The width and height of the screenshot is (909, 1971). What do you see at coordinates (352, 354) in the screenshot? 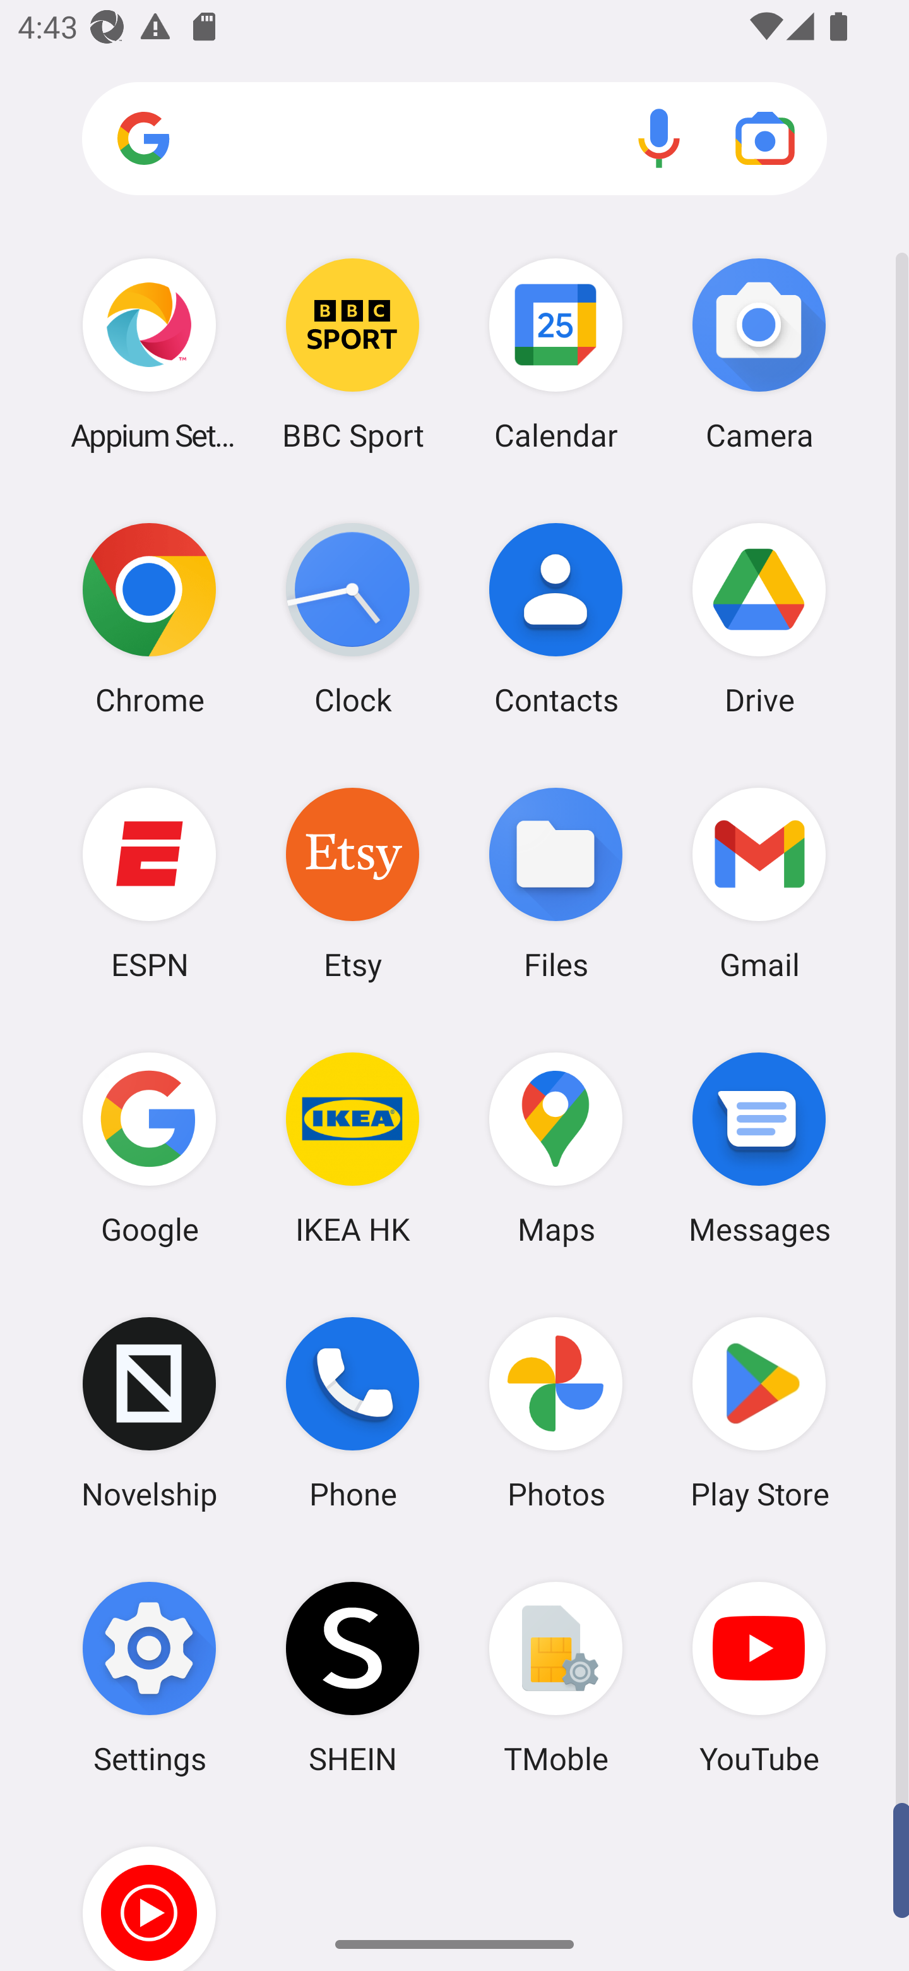
I see `BBC Sport` at bounding box center [352, 354].